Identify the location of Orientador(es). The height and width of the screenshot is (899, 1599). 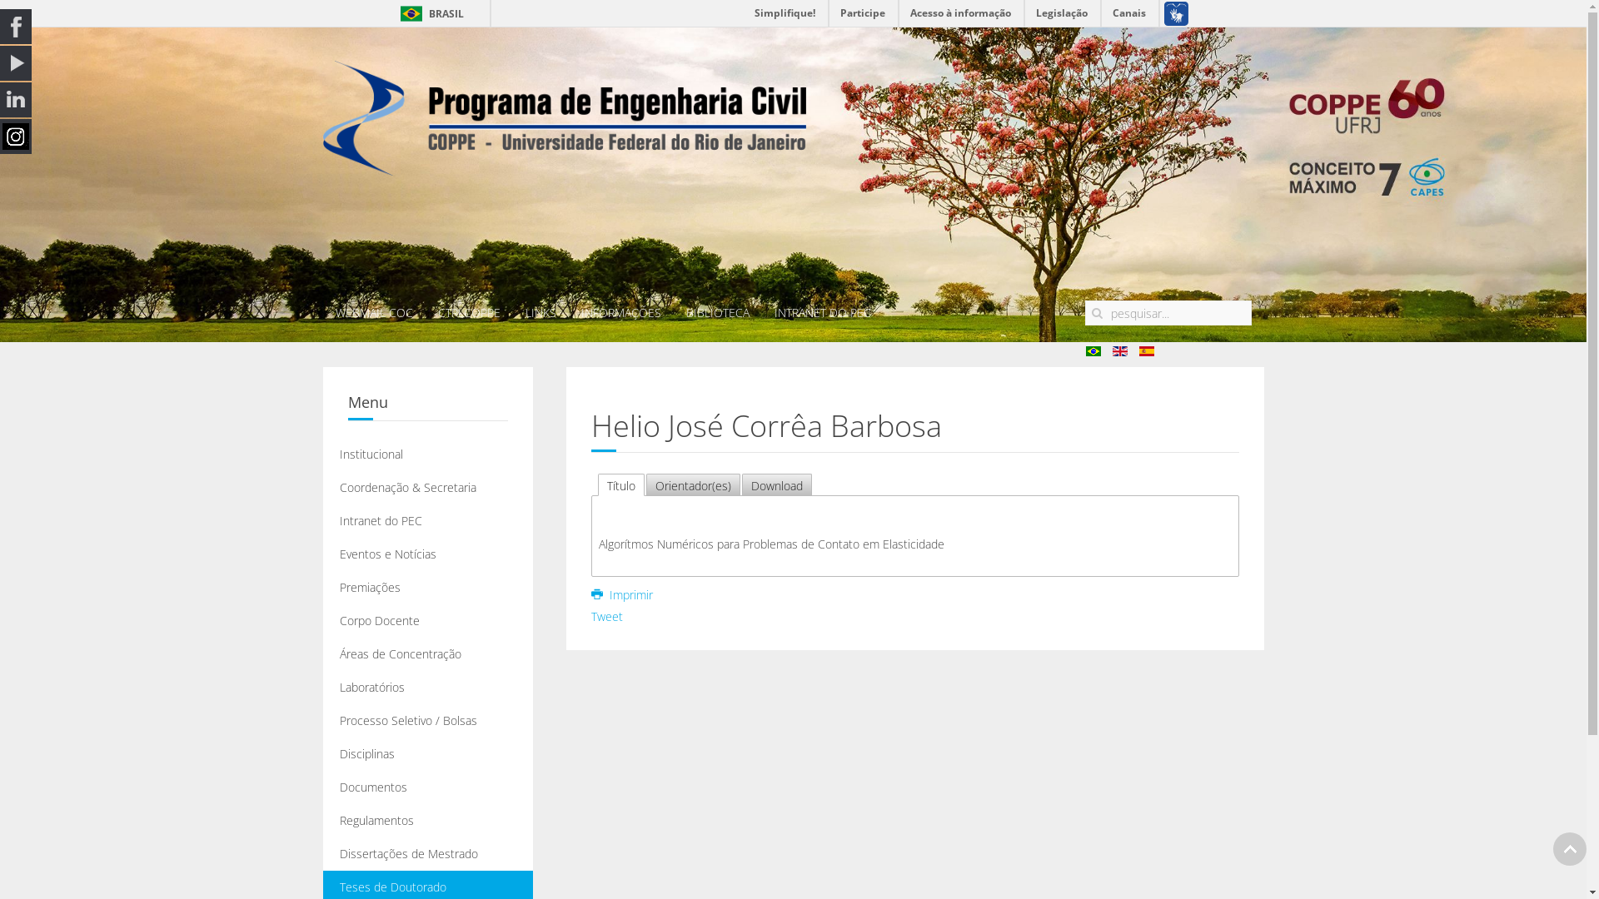
(693, 484).